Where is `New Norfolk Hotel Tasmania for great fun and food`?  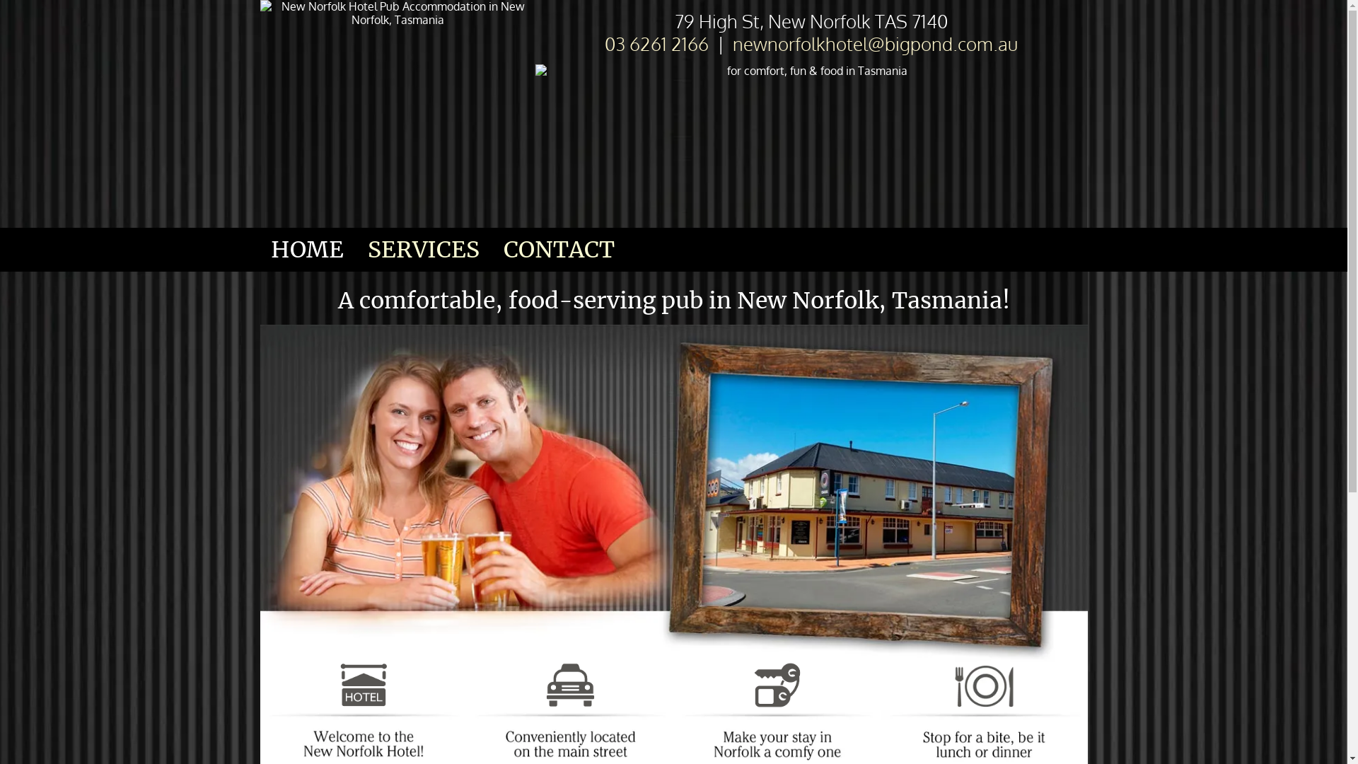
New Norfolk Hotel Tasmania for great fun and food is located at coordinates (674, 494).